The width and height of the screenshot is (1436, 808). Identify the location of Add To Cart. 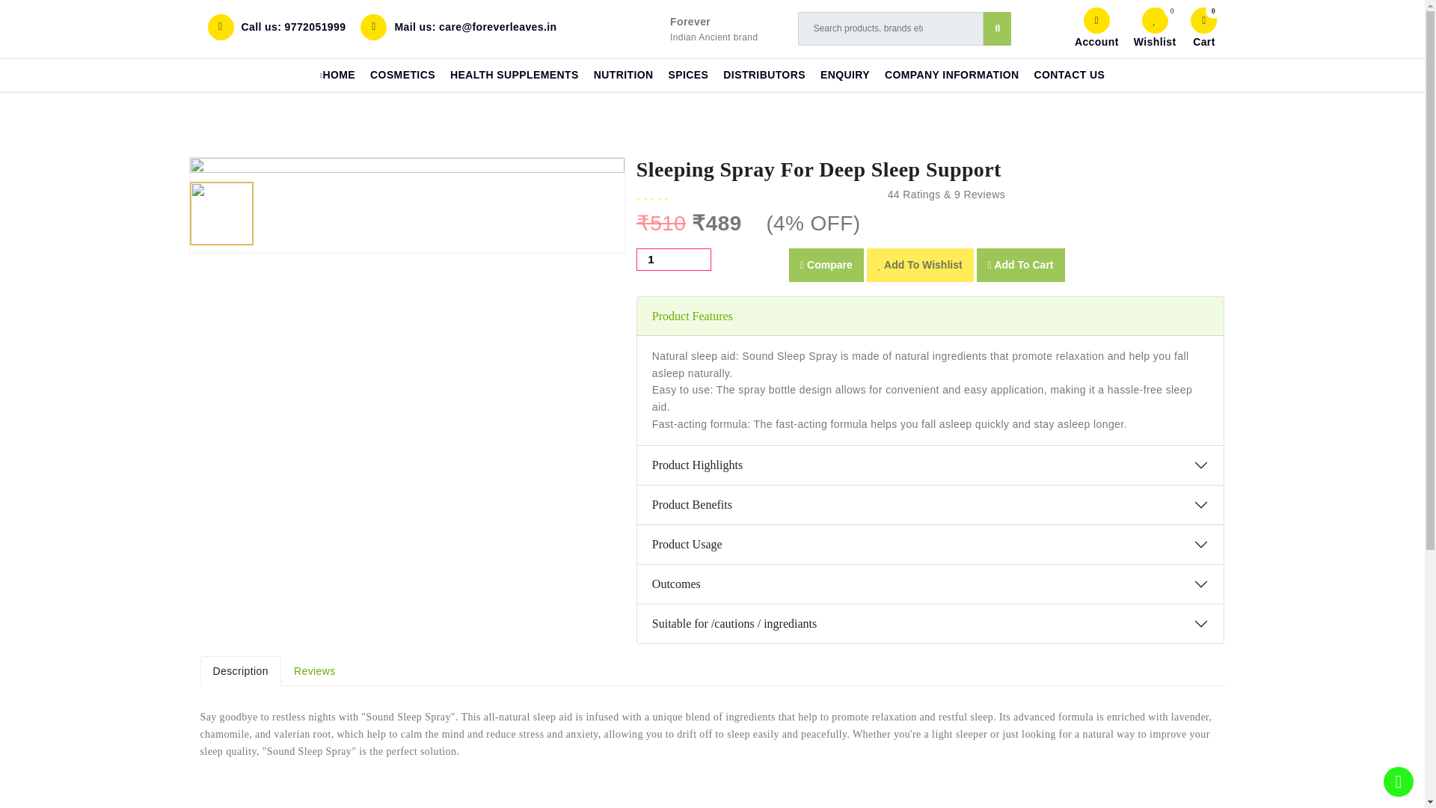
(1020, 265).